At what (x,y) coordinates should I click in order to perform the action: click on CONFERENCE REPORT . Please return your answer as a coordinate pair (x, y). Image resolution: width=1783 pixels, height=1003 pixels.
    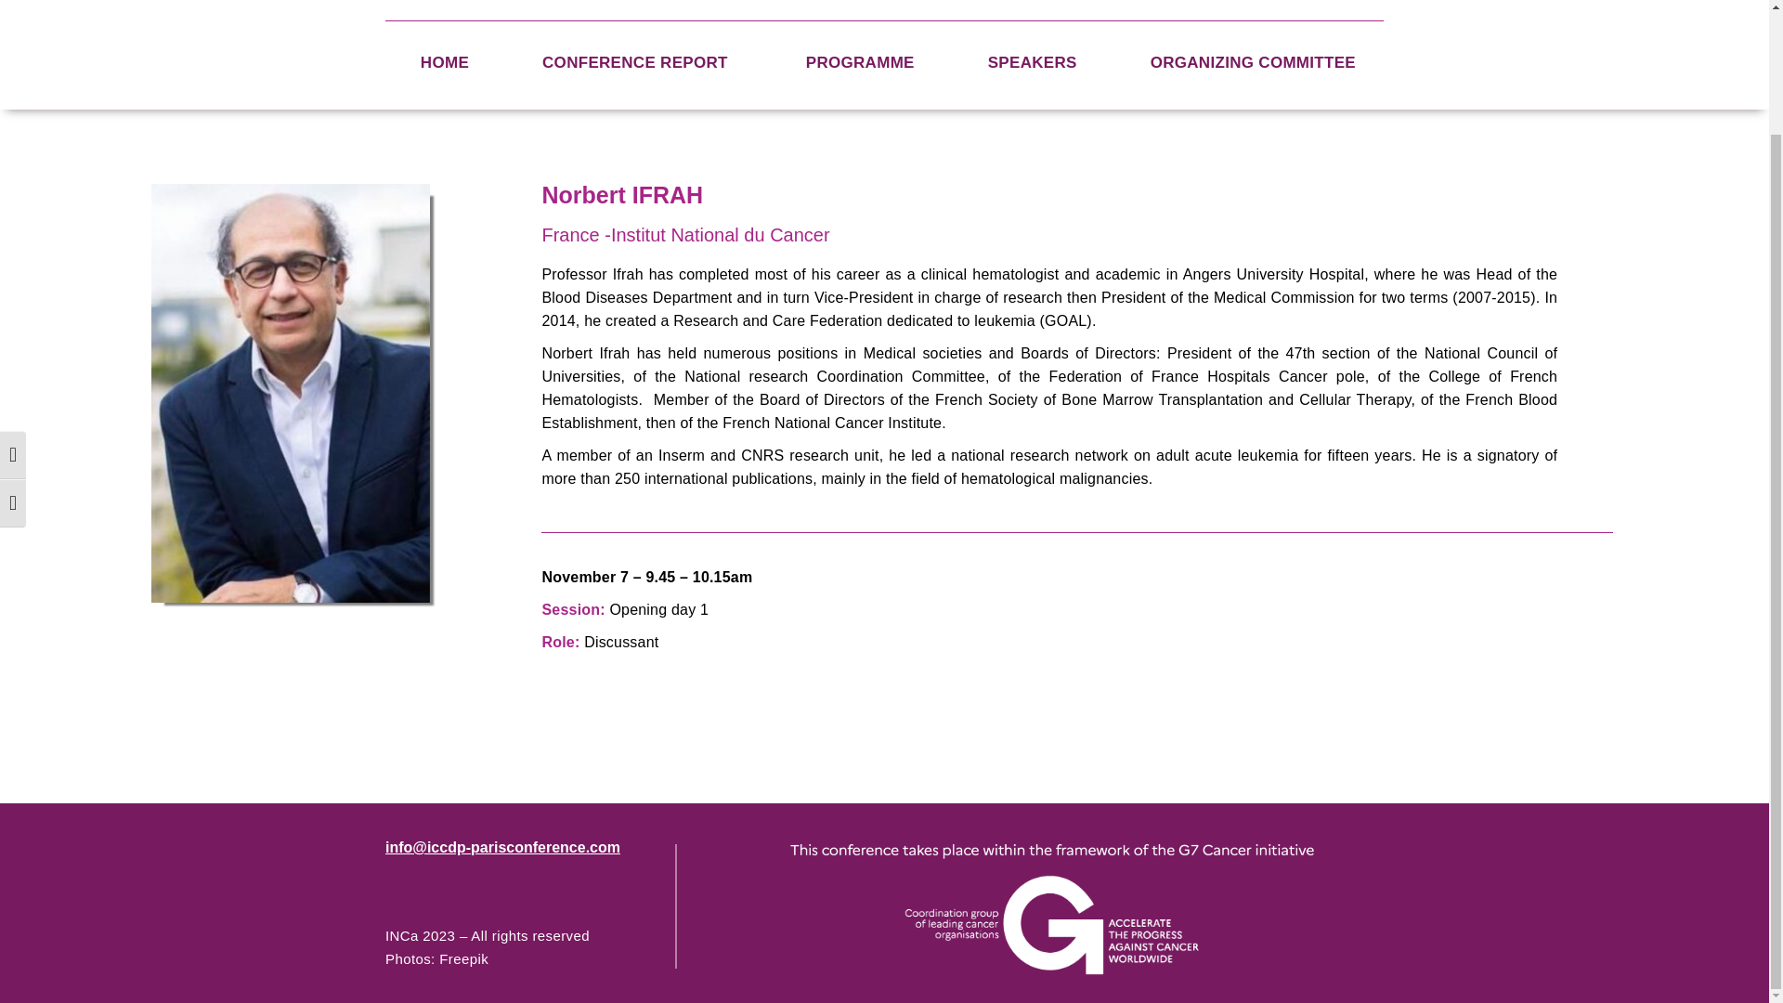
    Looking at the image, I should click on (637, 62).